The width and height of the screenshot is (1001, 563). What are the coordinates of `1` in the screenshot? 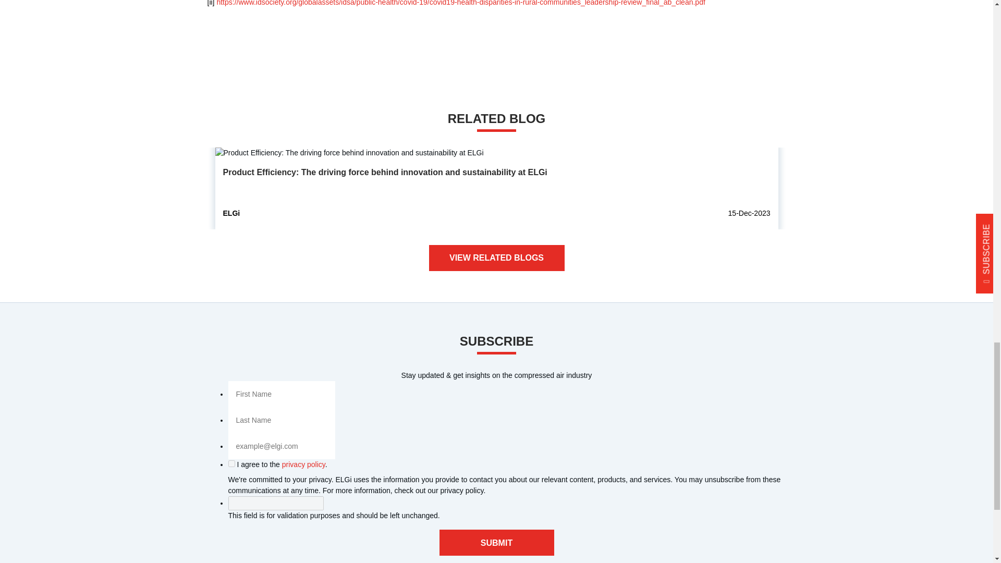 It's located at (231, 464).